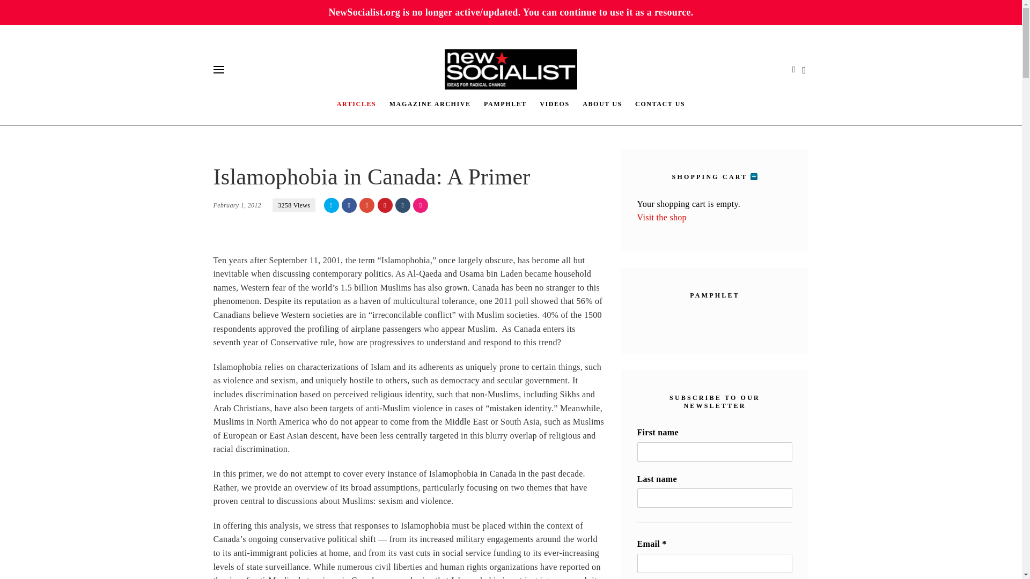  I want to click on ARTICLES, so click(357, 103).